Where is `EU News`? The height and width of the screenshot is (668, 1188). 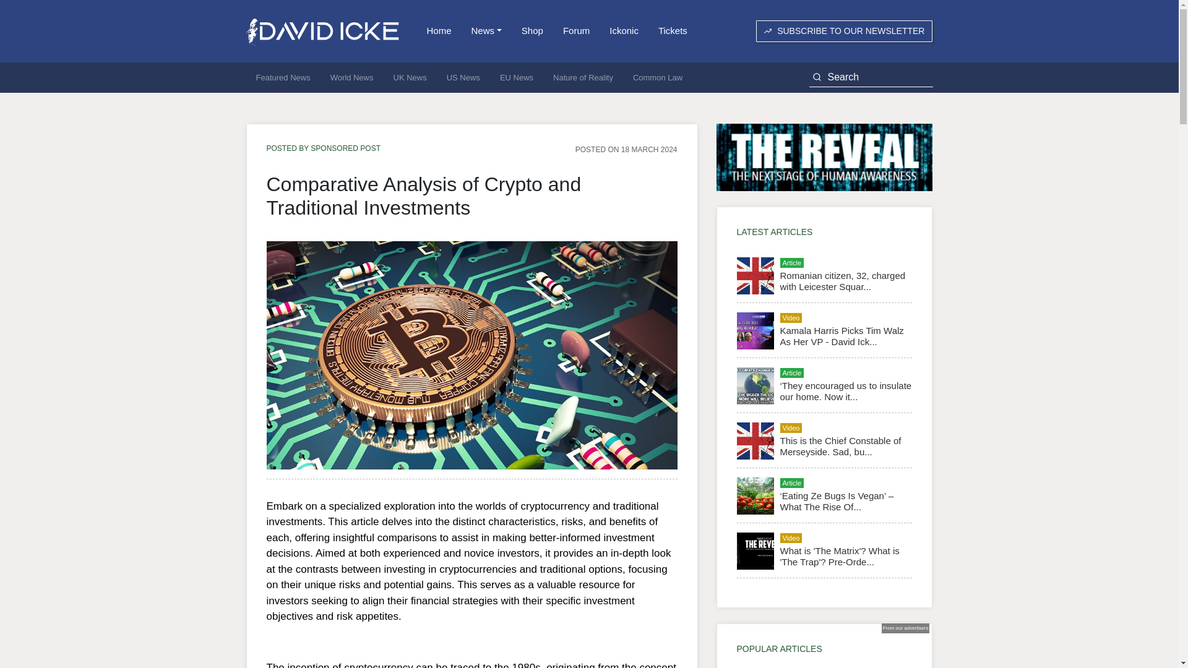
EU News is located at coordinates (516, 78).